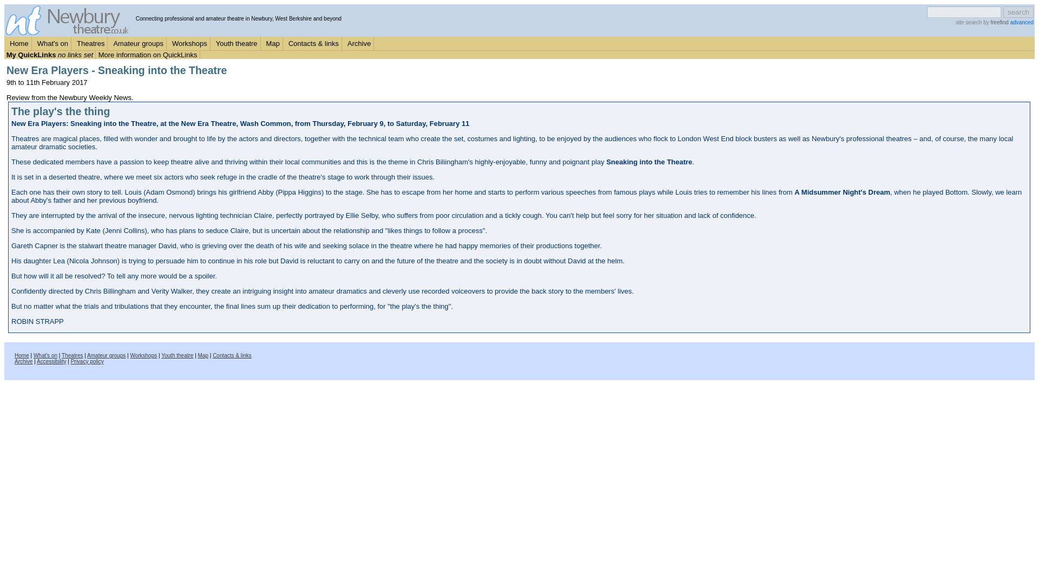  I want to click on Archive, so click(23, 361).